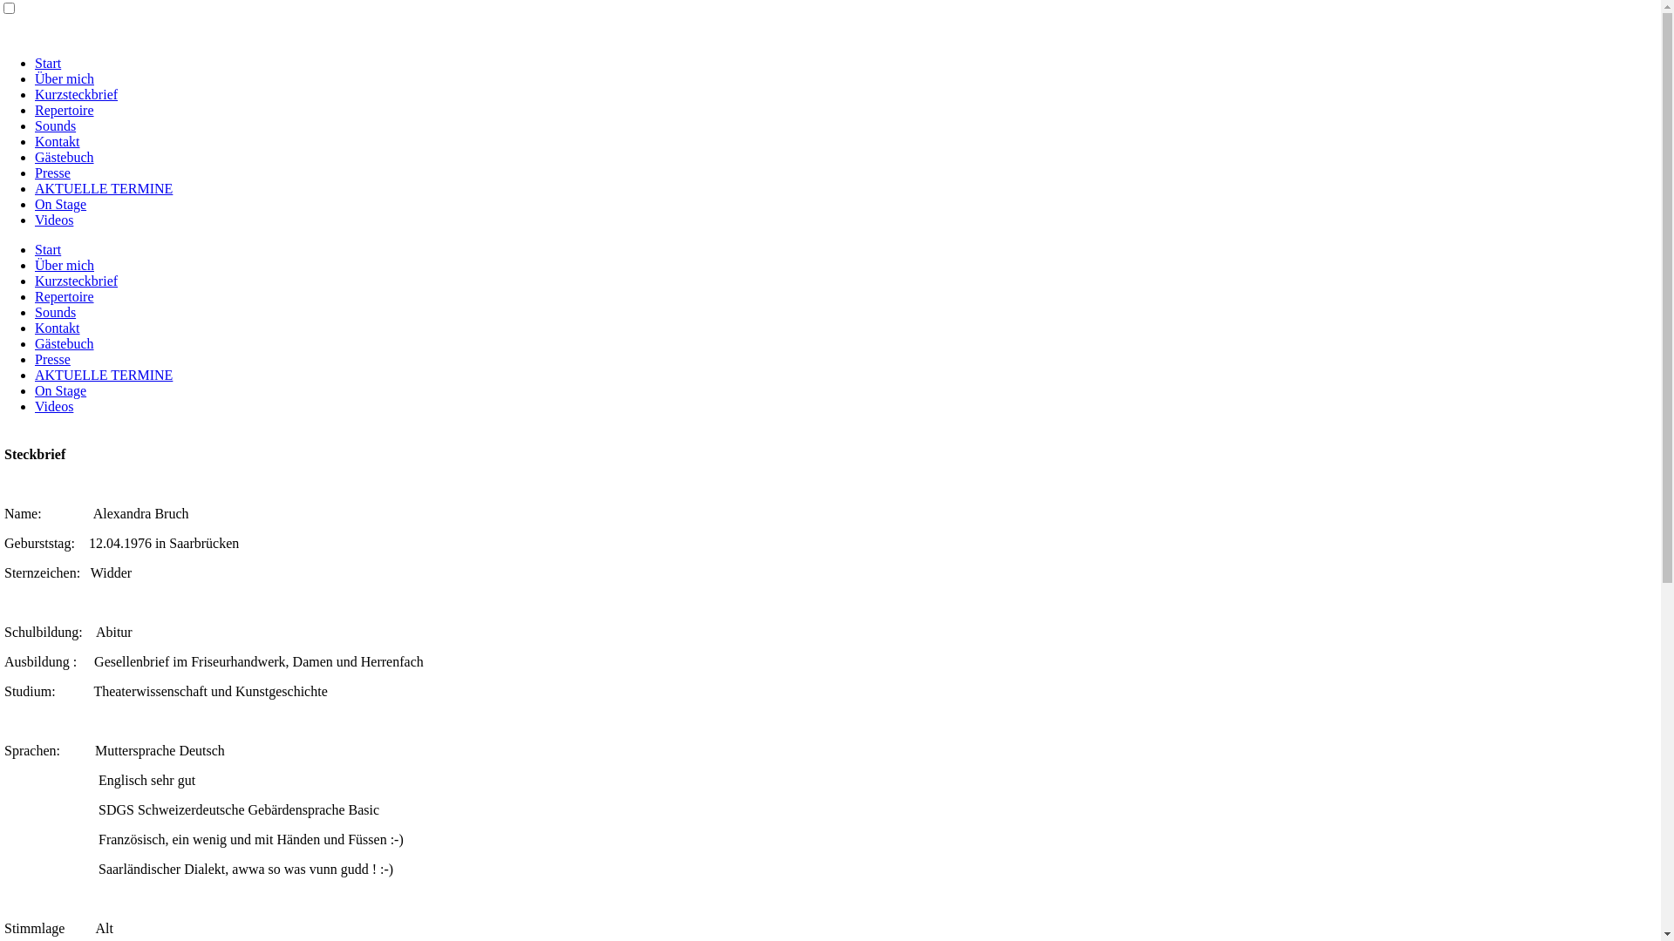 The image size is (1674, 941). Describe the element at coordinates (104, 375) in the screenshot. I see `AKTUELLE TERMINE` at that location.